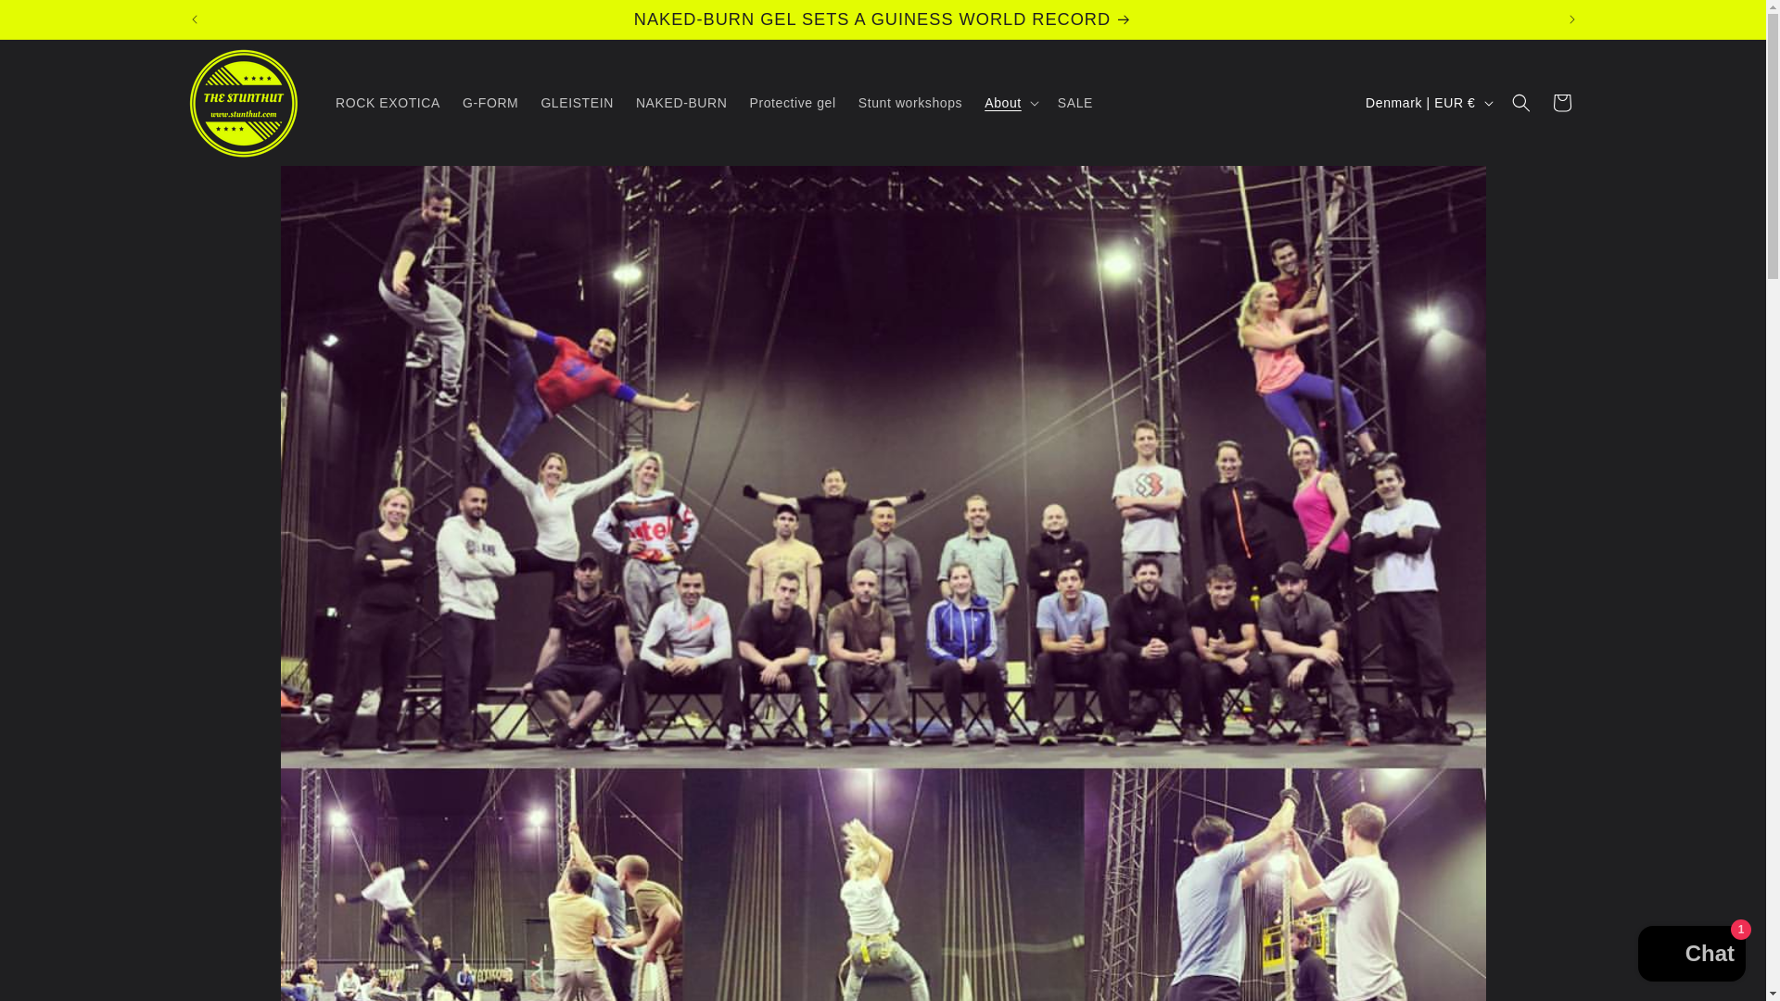  Describe the element at coordinates (680, 102) in the screenshot. I see `NAKED-BURN` at that location.